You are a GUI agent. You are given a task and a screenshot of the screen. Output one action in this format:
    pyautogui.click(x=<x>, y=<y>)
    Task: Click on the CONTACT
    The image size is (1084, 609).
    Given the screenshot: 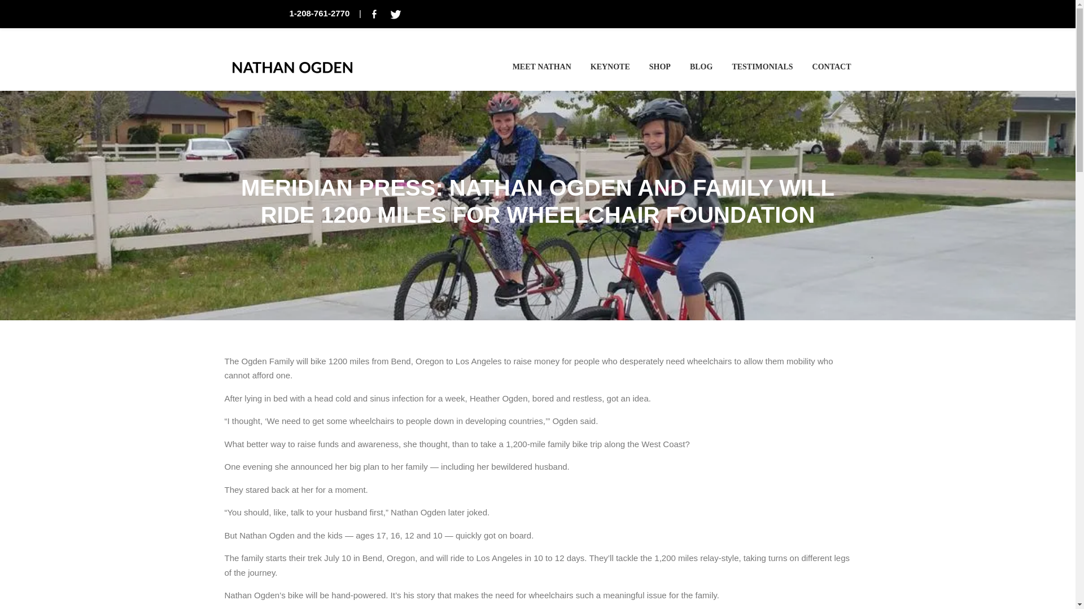 What is the action you would take?
    pyautogui.click(x=827, y=67)
    